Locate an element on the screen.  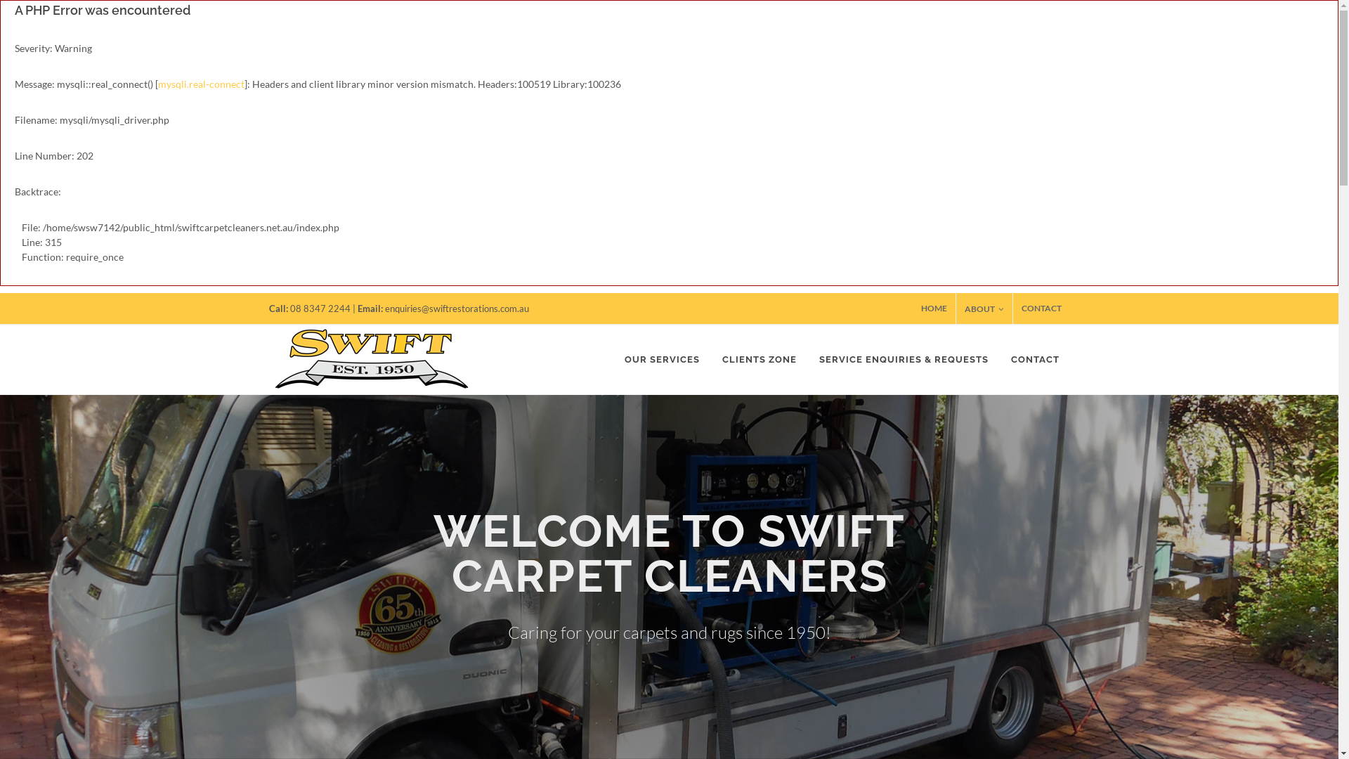
OUR SERVICES is located at coordinates (662, 360).